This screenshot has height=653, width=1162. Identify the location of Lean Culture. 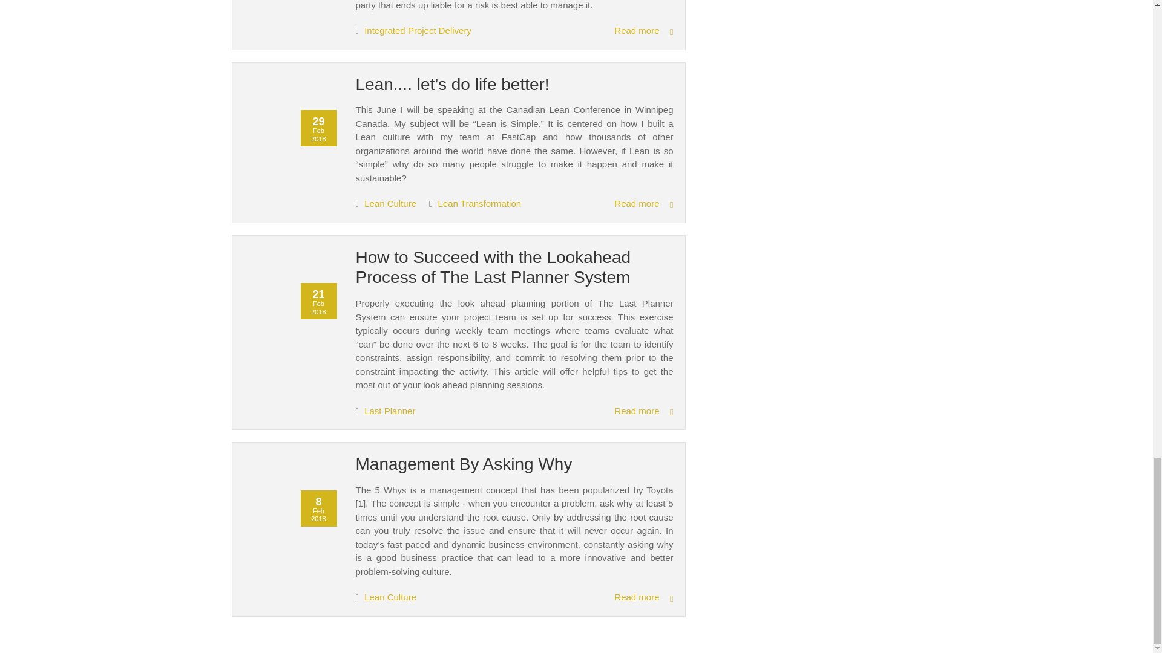
(391, 203).